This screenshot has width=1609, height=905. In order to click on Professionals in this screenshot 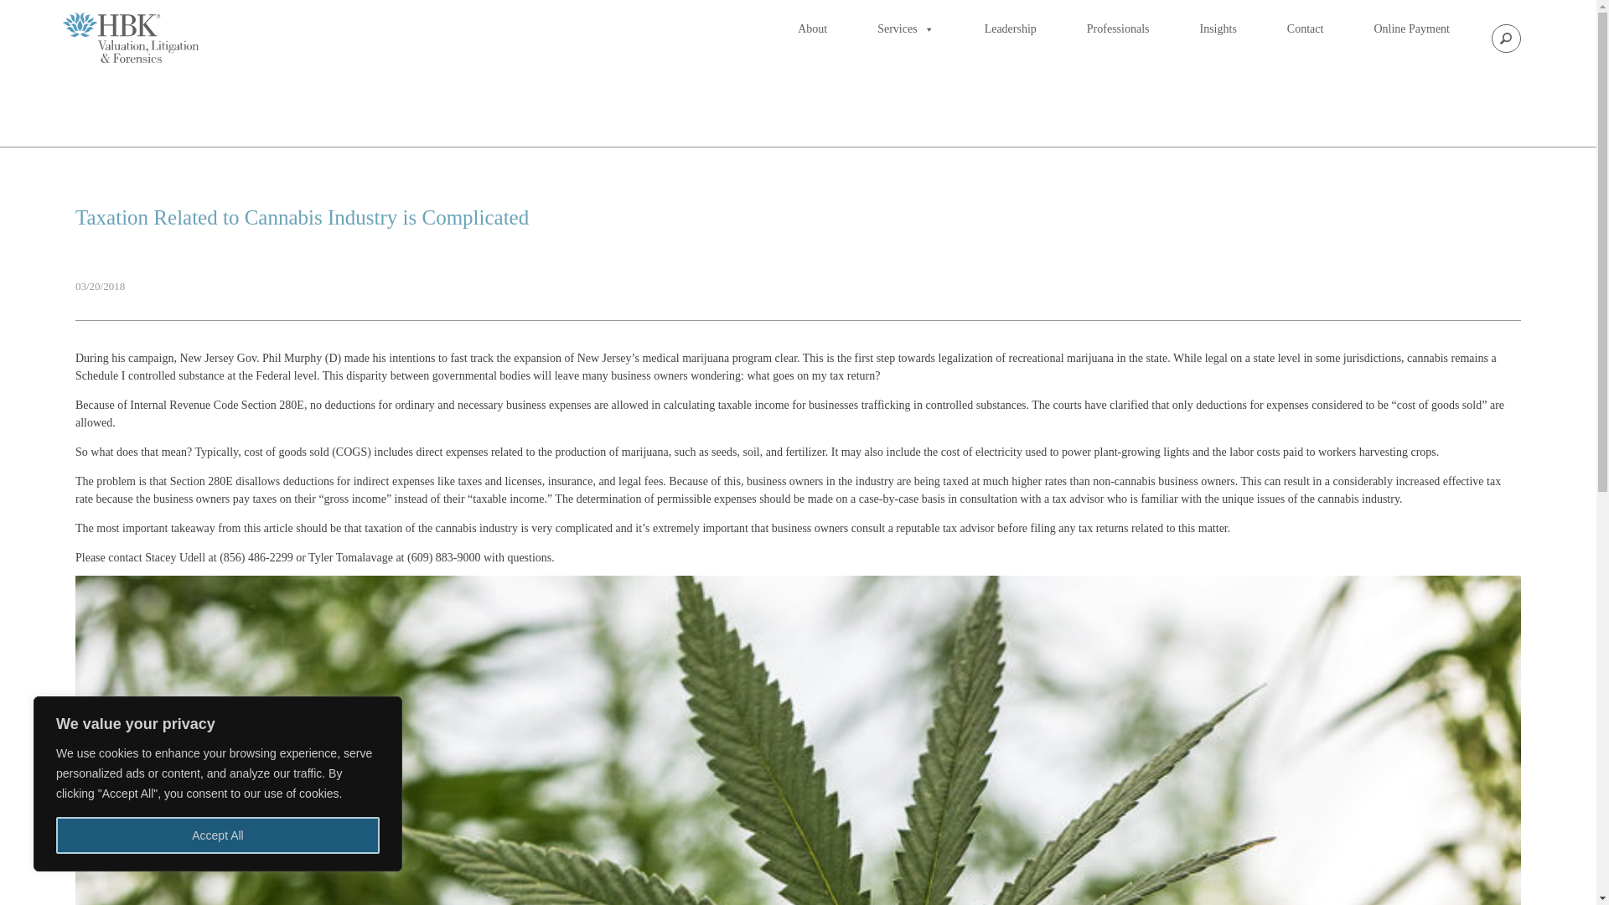, I will do `click(1118, 29)`.